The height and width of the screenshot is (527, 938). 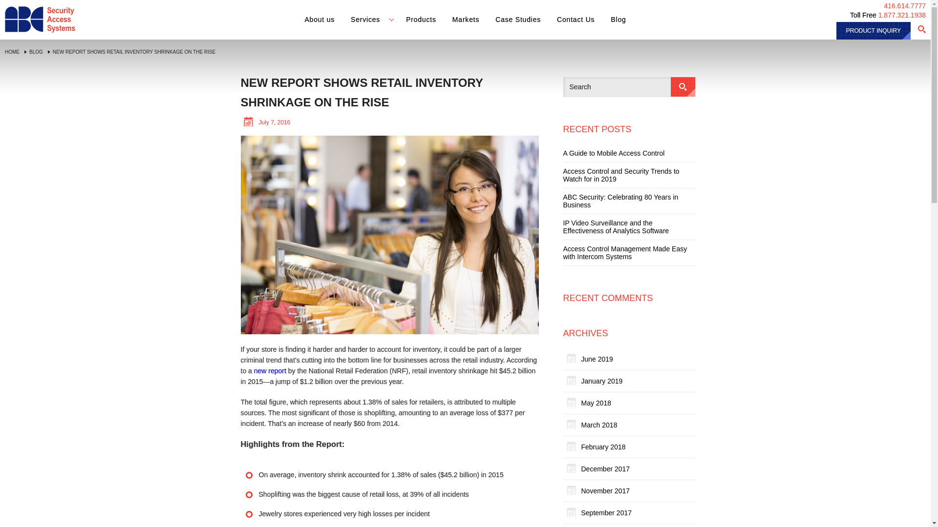 What do you see at coordinates (270, 370) in the screenshot?
I see `new report` at bounding box center [270, 370].